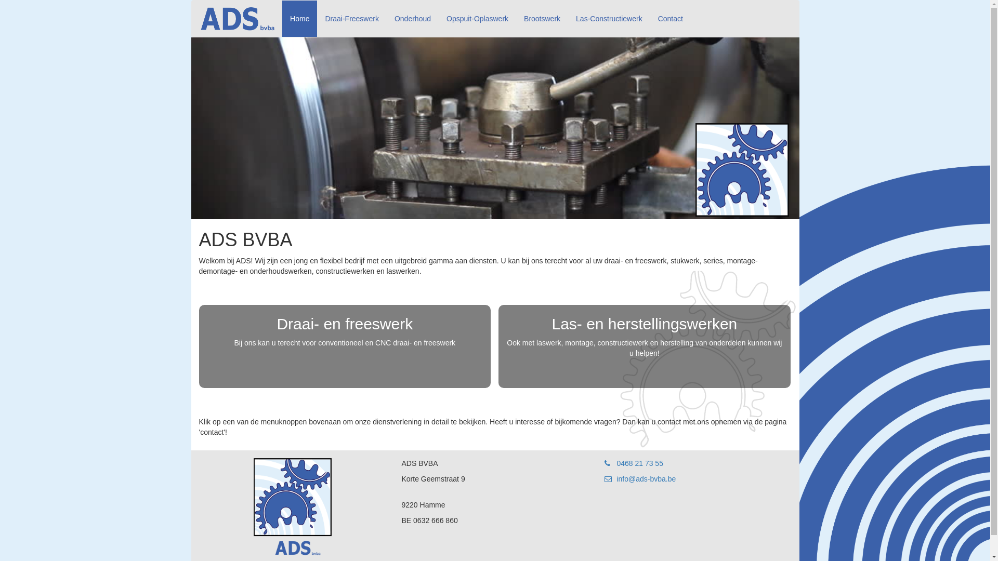 The image size is (998, 561). What do you see at coordinates (542, 19) in the screenshot?
I see `Brootswerk` at bounding box center [542, 19].